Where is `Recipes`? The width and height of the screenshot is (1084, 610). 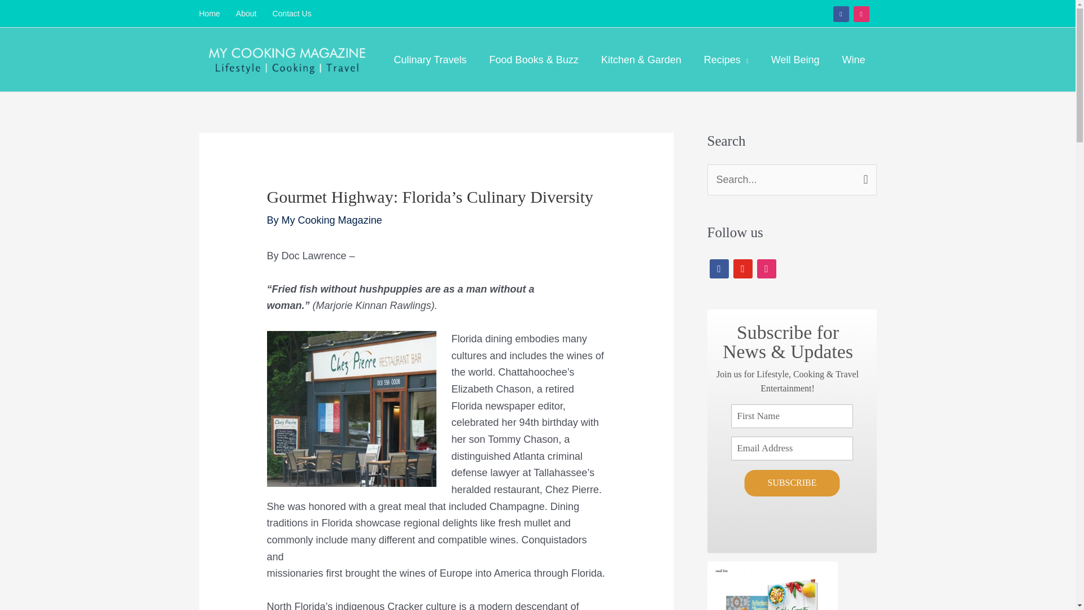 Recipes is located at coordinates (726, 60).